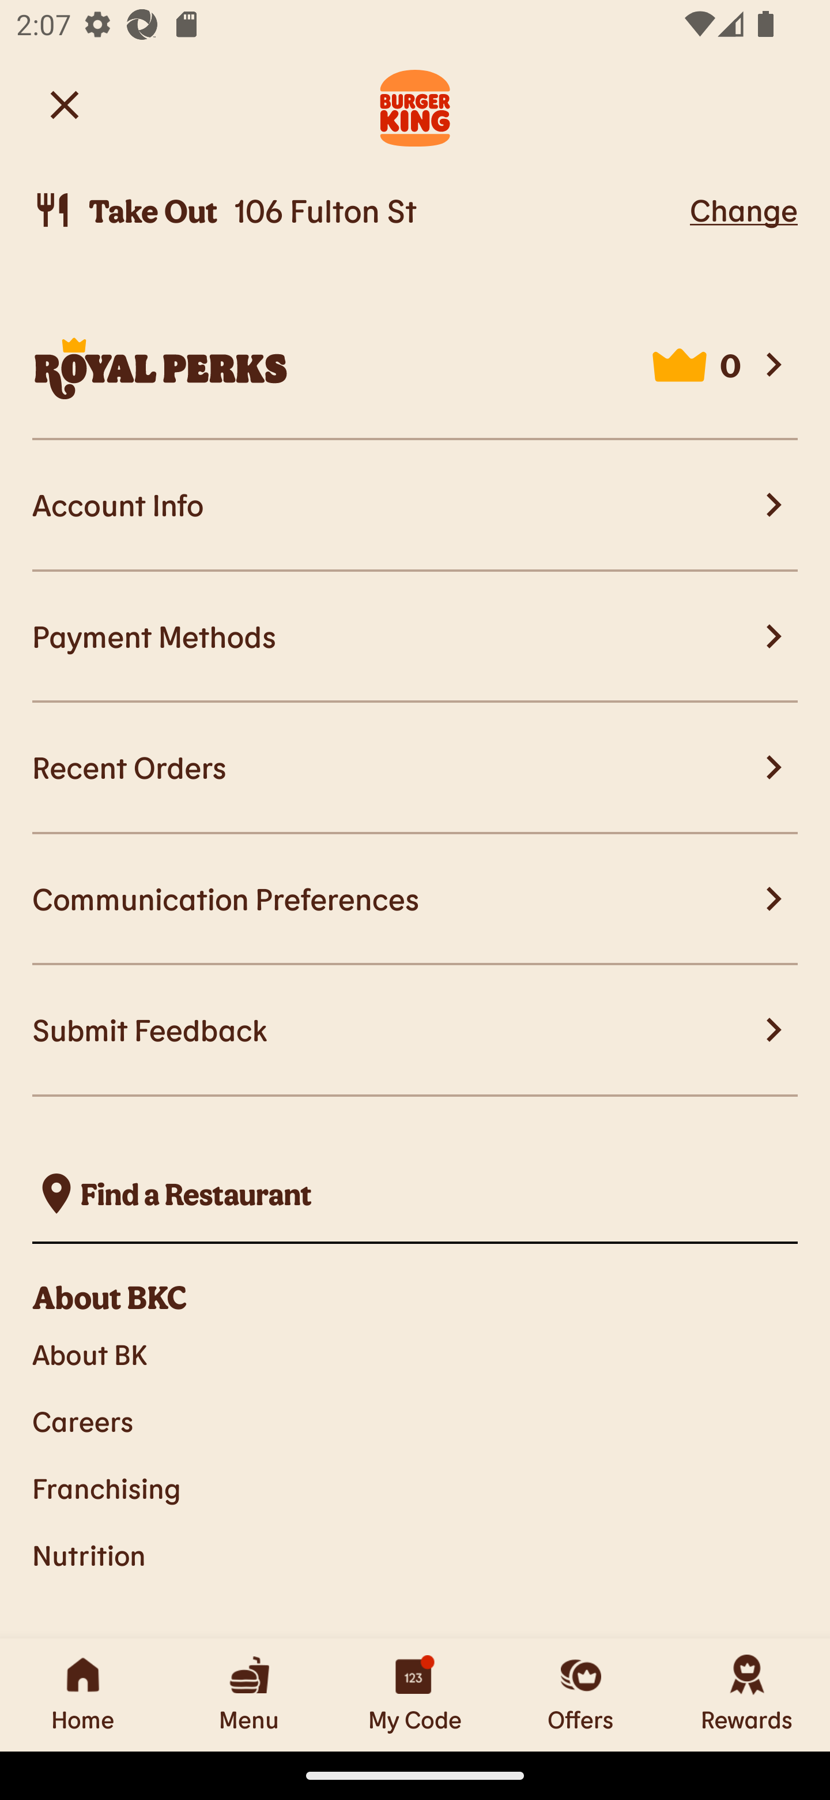 This screenshot has height=1800, width=830. Describe the element at coordinates (415, 1555) in the screenshot. I see `Nutrition` at that location.